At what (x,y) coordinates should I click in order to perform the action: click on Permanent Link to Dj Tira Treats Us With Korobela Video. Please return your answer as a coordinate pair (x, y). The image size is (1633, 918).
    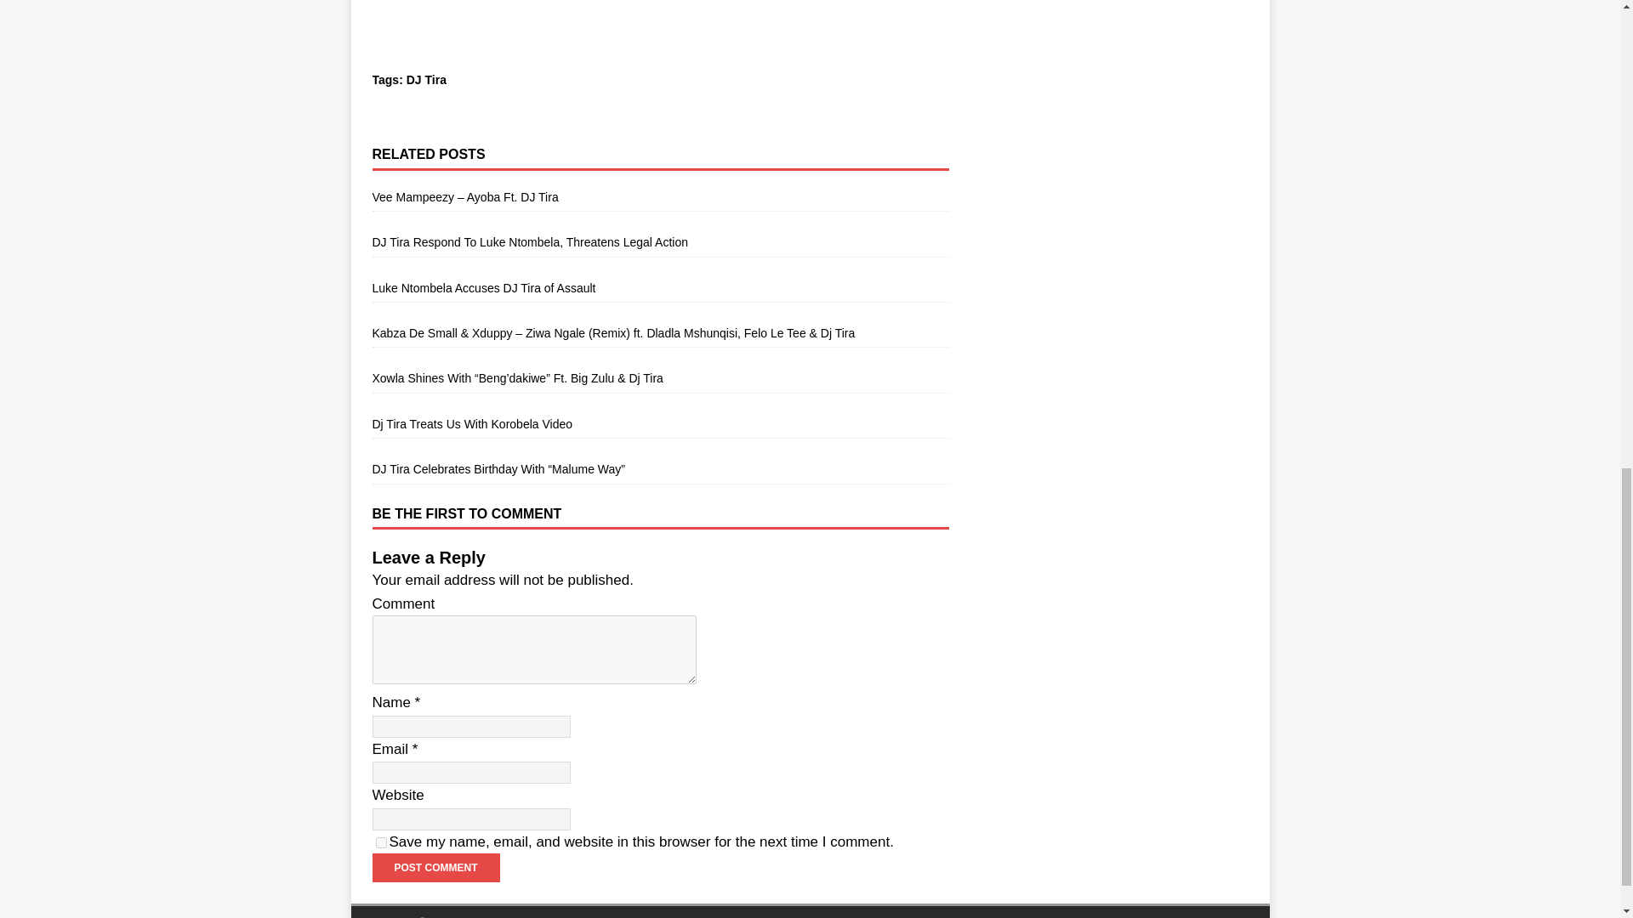
    Looking at the image, I should click on (472, 423).